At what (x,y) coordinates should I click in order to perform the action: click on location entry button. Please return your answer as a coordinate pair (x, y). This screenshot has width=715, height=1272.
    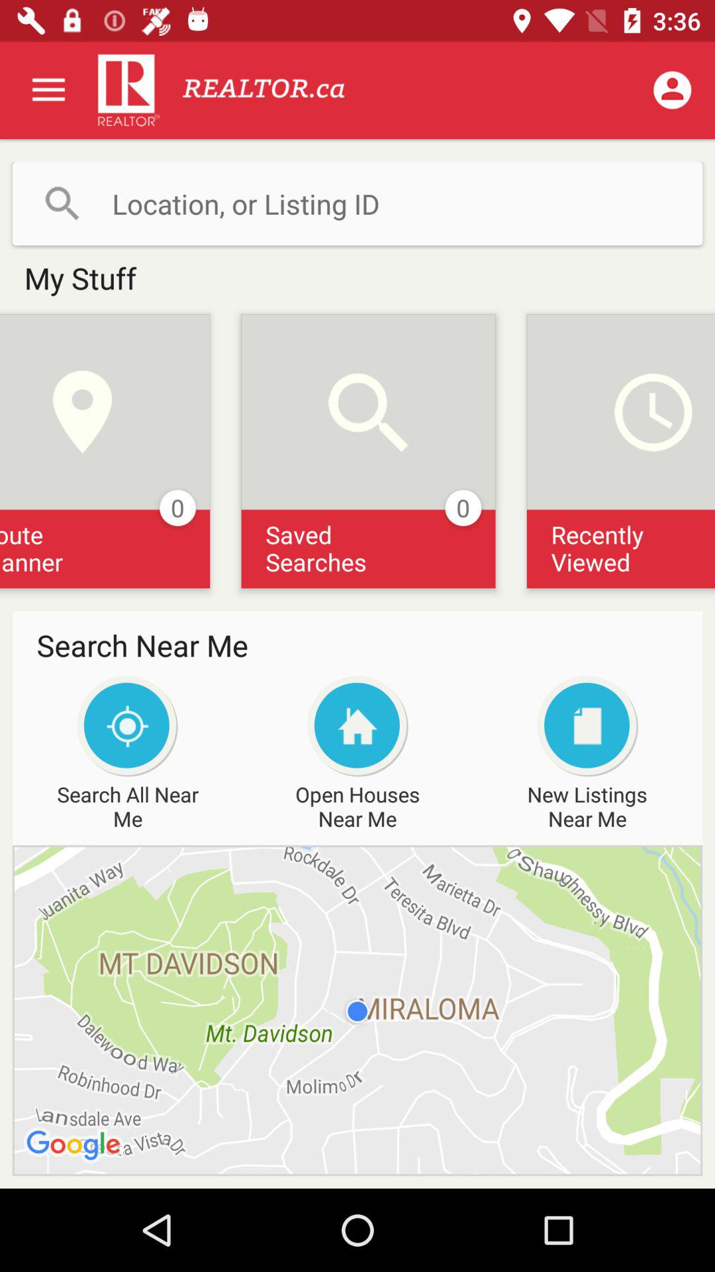
    Looking at the image, I should click on (358, 203).